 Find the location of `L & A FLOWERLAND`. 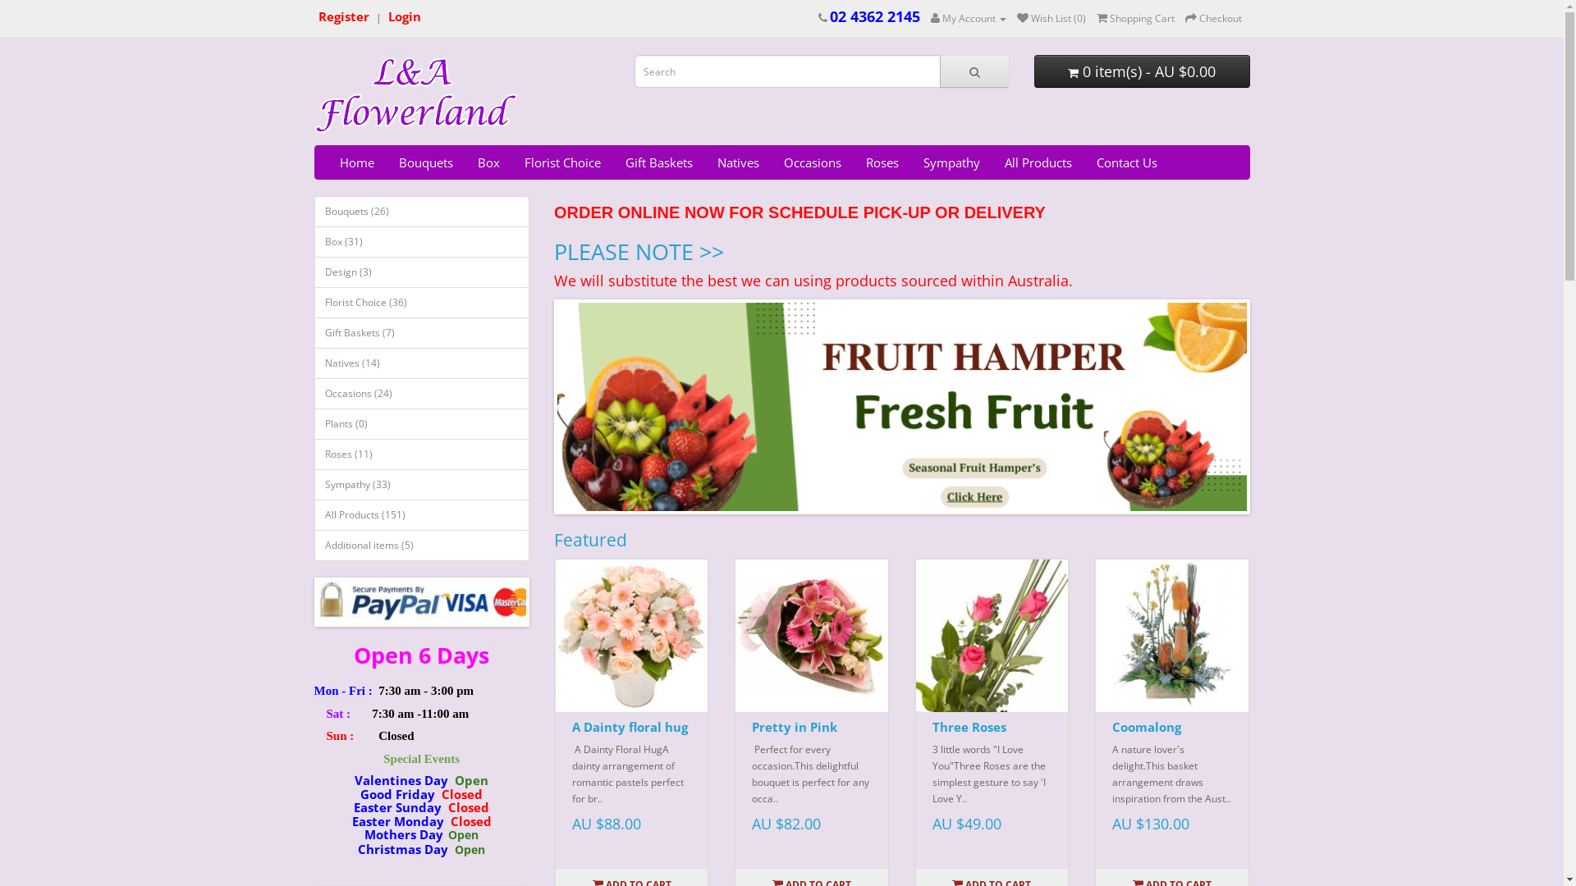

L & A FLOWERLAND is located at coordinates (416, 96).